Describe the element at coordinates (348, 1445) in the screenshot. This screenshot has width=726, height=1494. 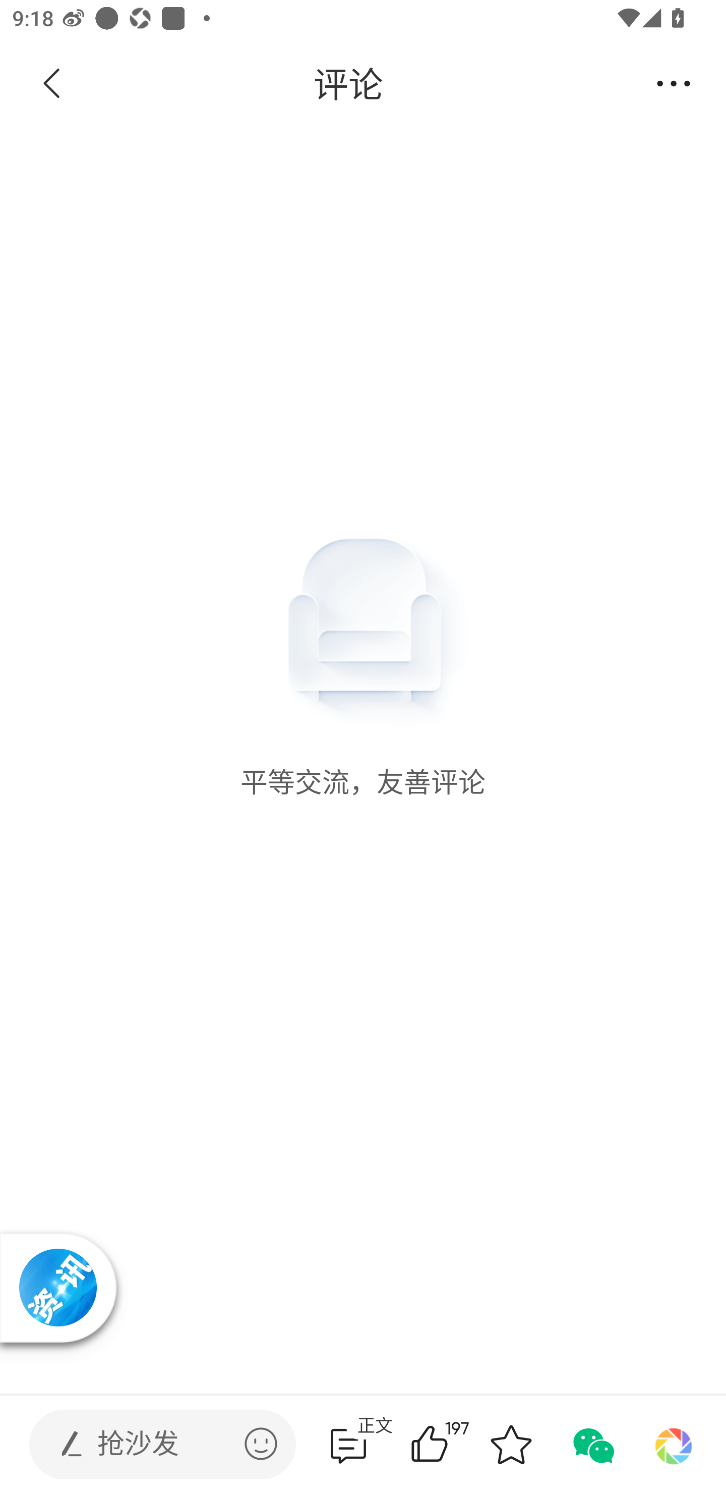
I see `抢评论  抢 评论` at that location.